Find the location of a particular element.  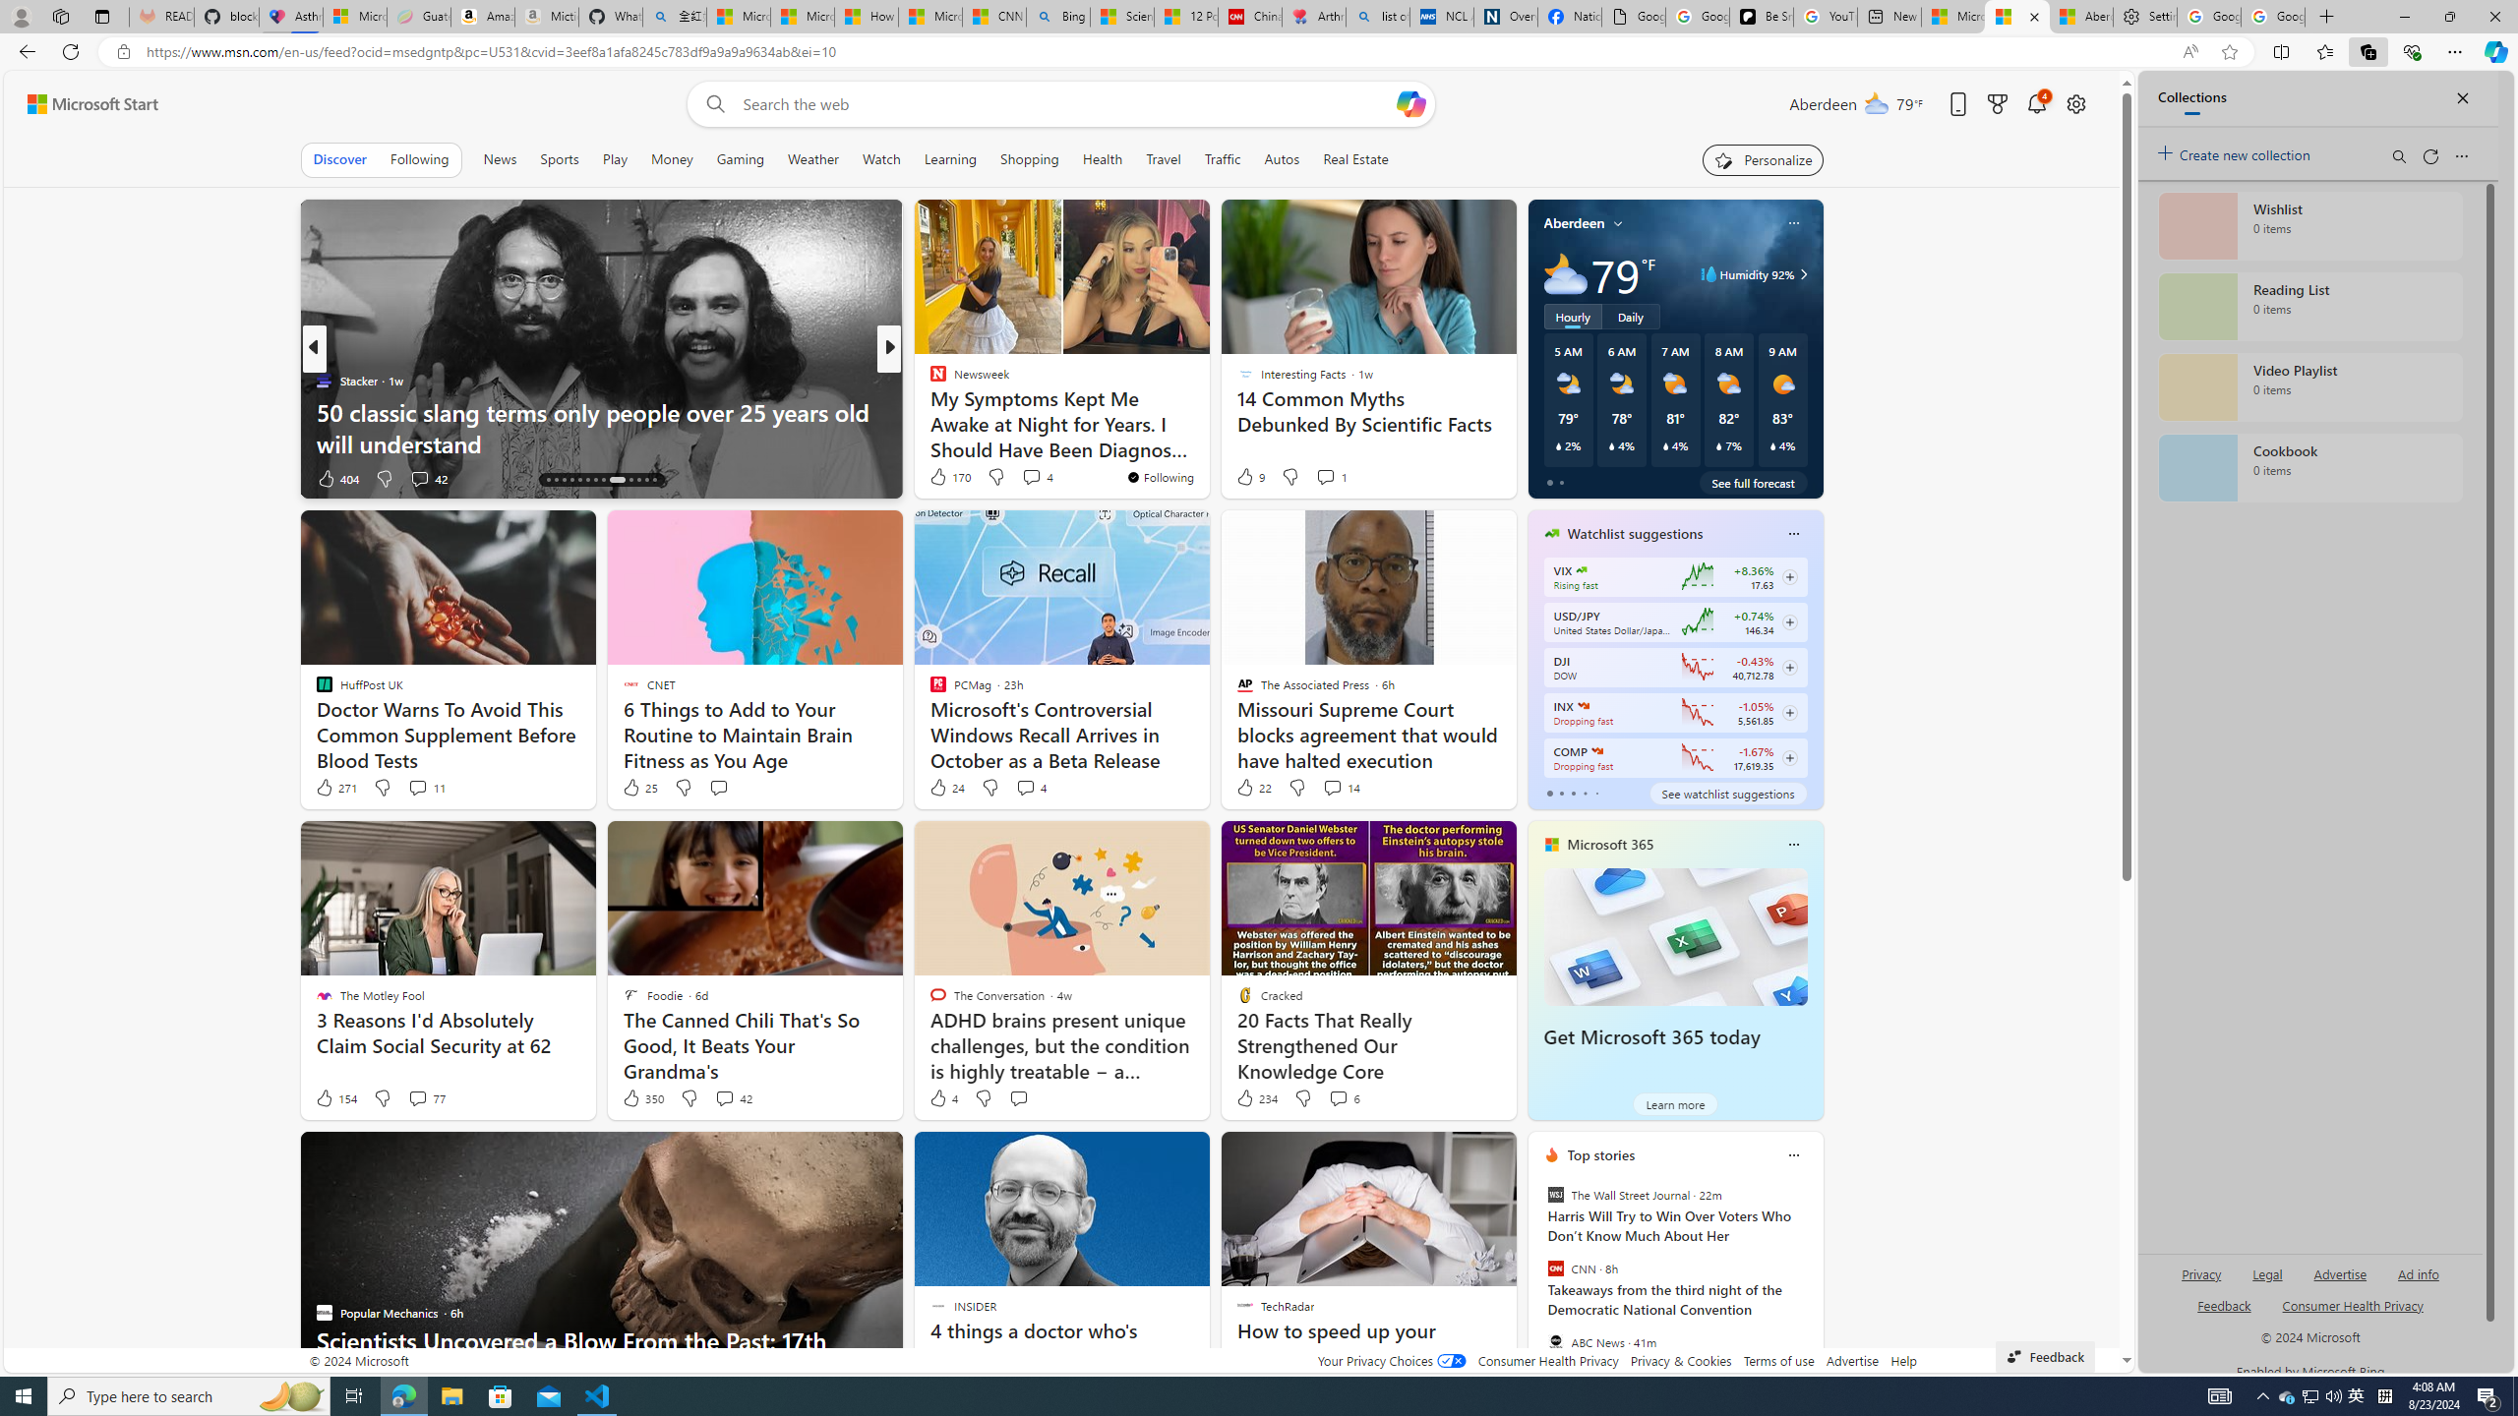

View comments 6 Comment is located at coordinates (1344, 1097).